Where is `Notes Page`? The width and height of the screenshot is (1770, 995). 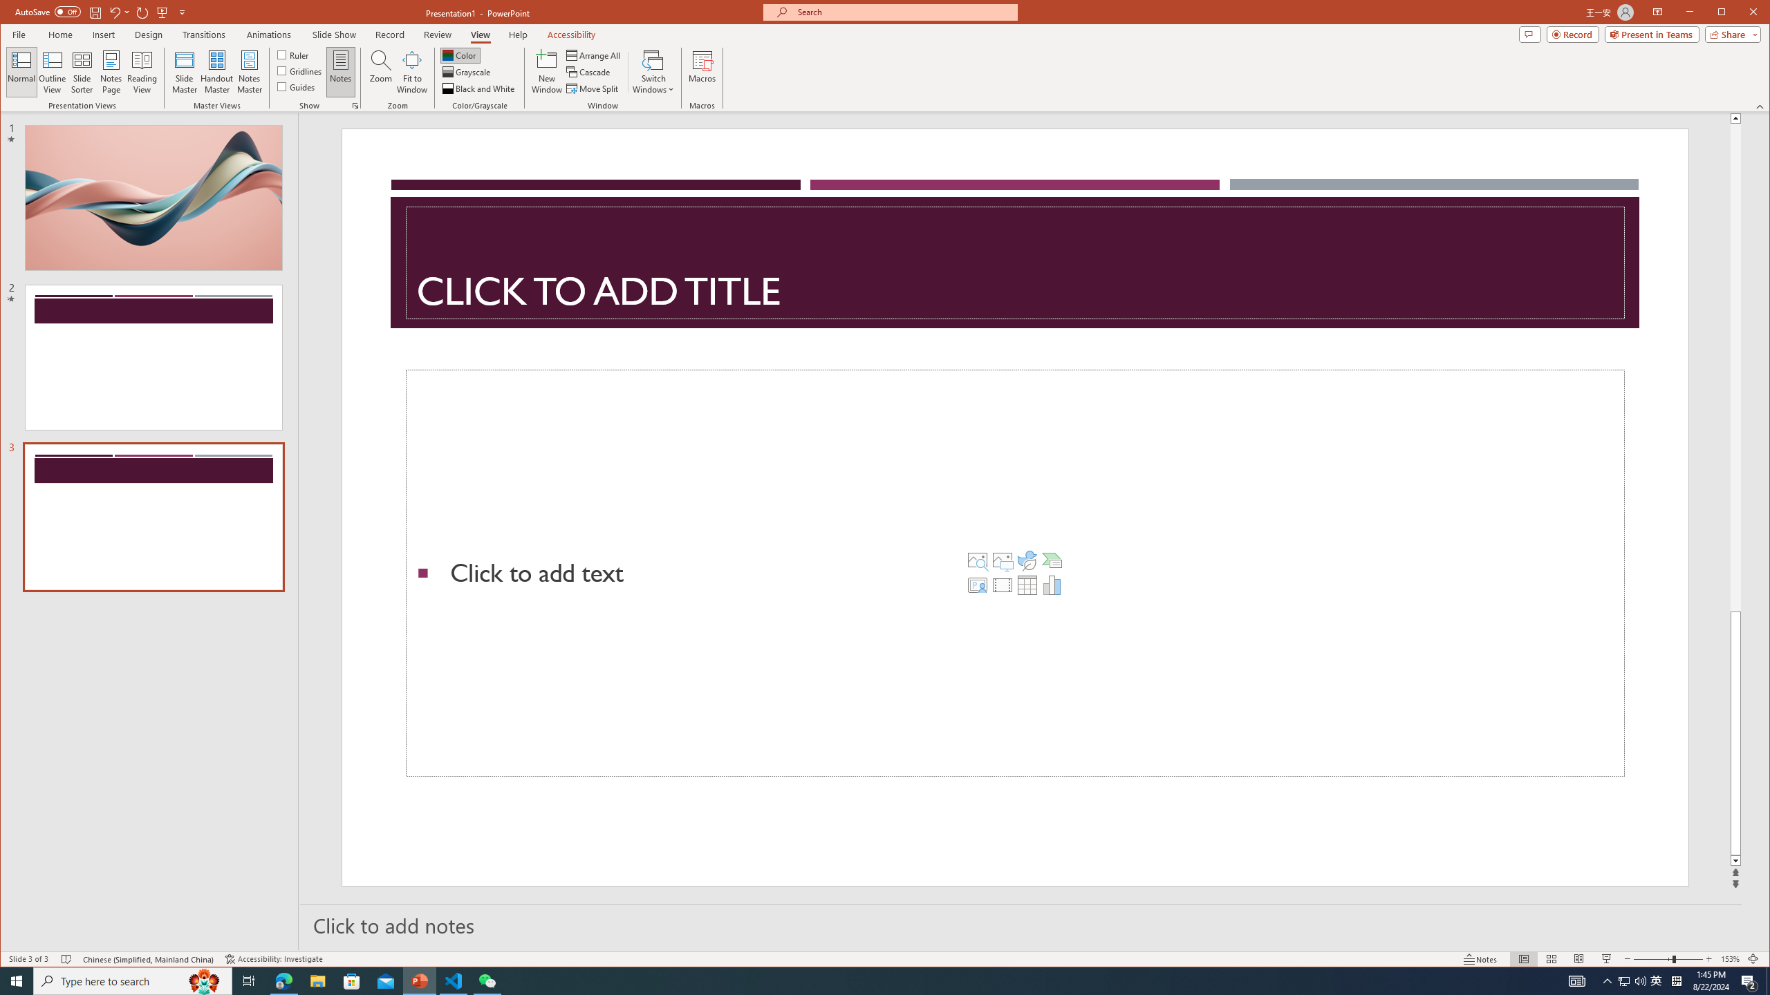
Notes Page is located at coordinates (111, 72).